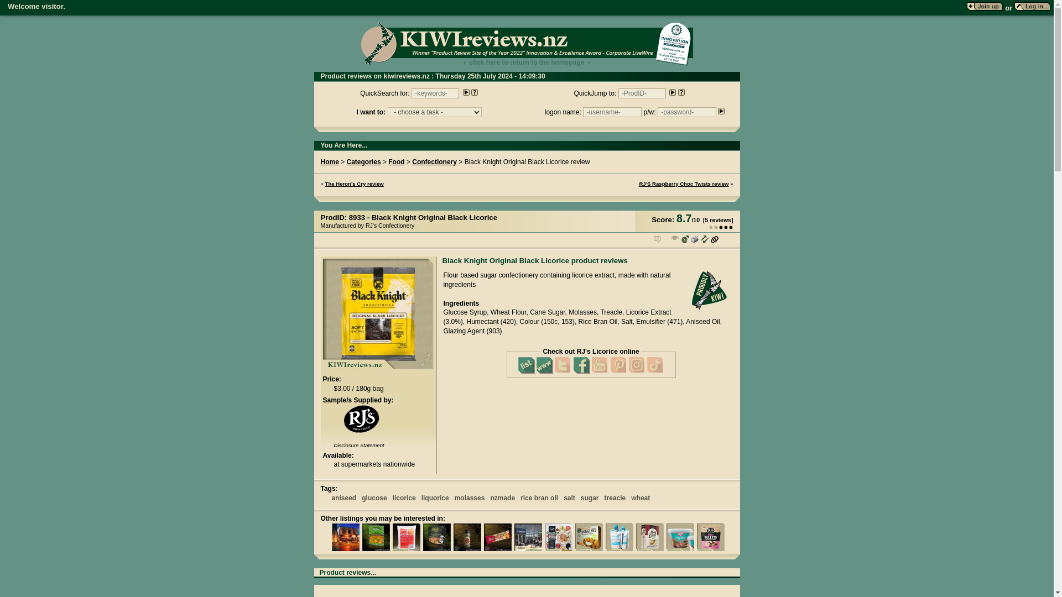 The height and width of the screenshot is (597, 1062). I want to click on rice bran oil, so click(539, 498).